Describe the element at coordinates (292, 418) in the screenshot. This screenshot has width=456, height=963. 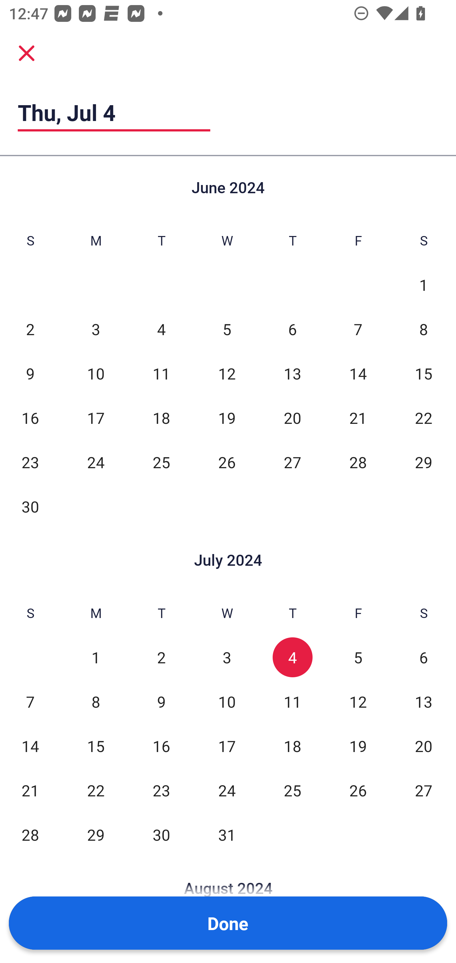
I see `20 Thu, Jun 20, Not Selected` at that location.